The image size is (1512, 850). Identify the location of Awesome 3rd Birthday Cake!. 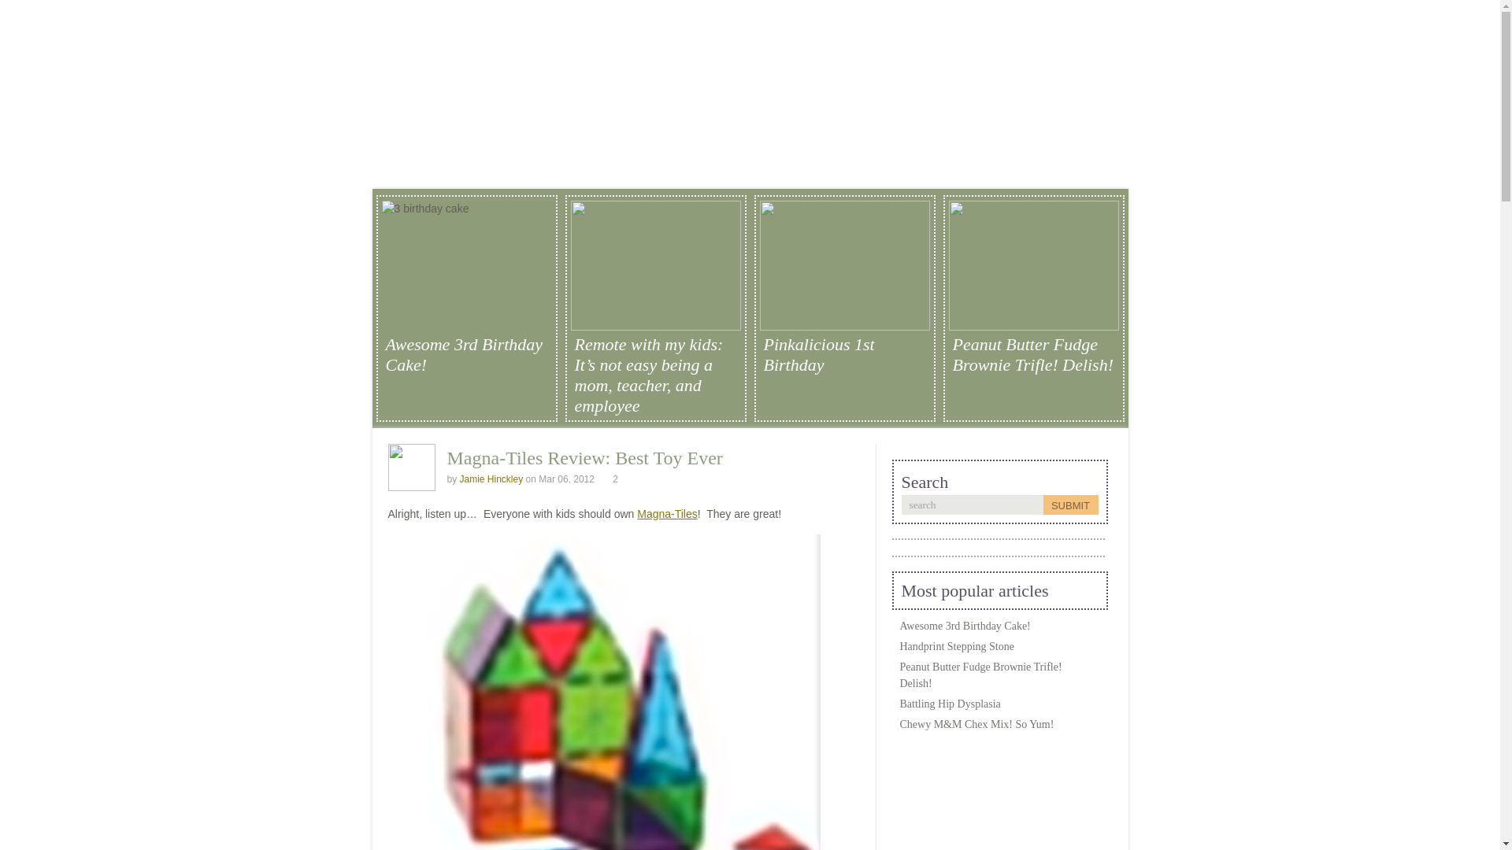
(466, 355).